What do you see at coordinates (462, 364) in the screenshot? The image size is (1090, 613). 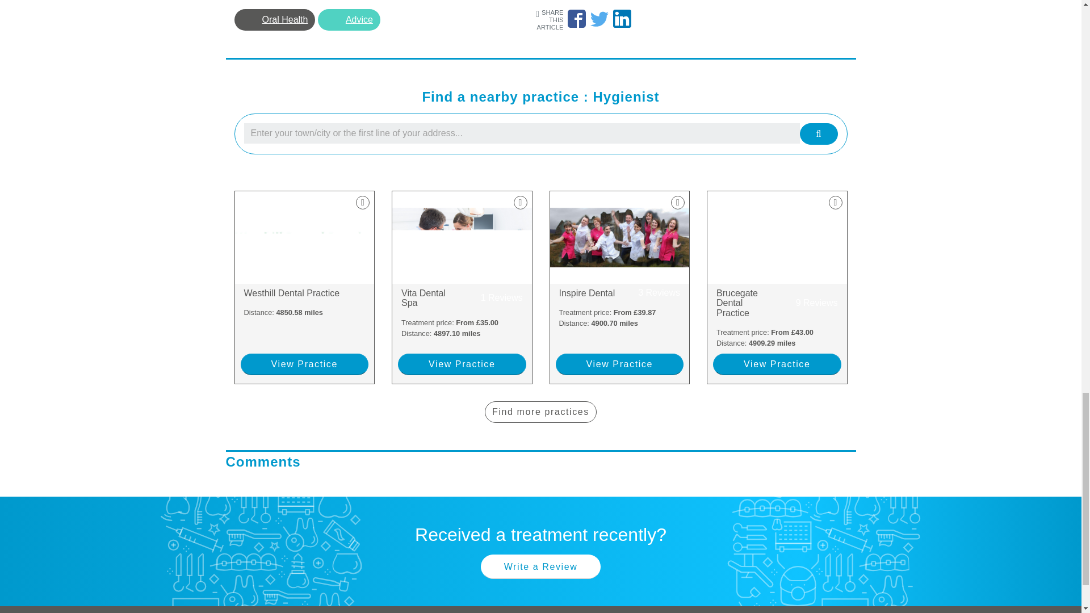 I see `Share article on Twitter` at bounding box center [462, 364].